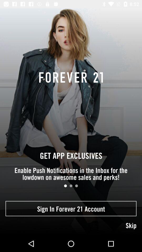  What do you see at coordinates (71, 208) in the screenshot?
I see `select the sign in forever icon` at bounding box center [71, 208].